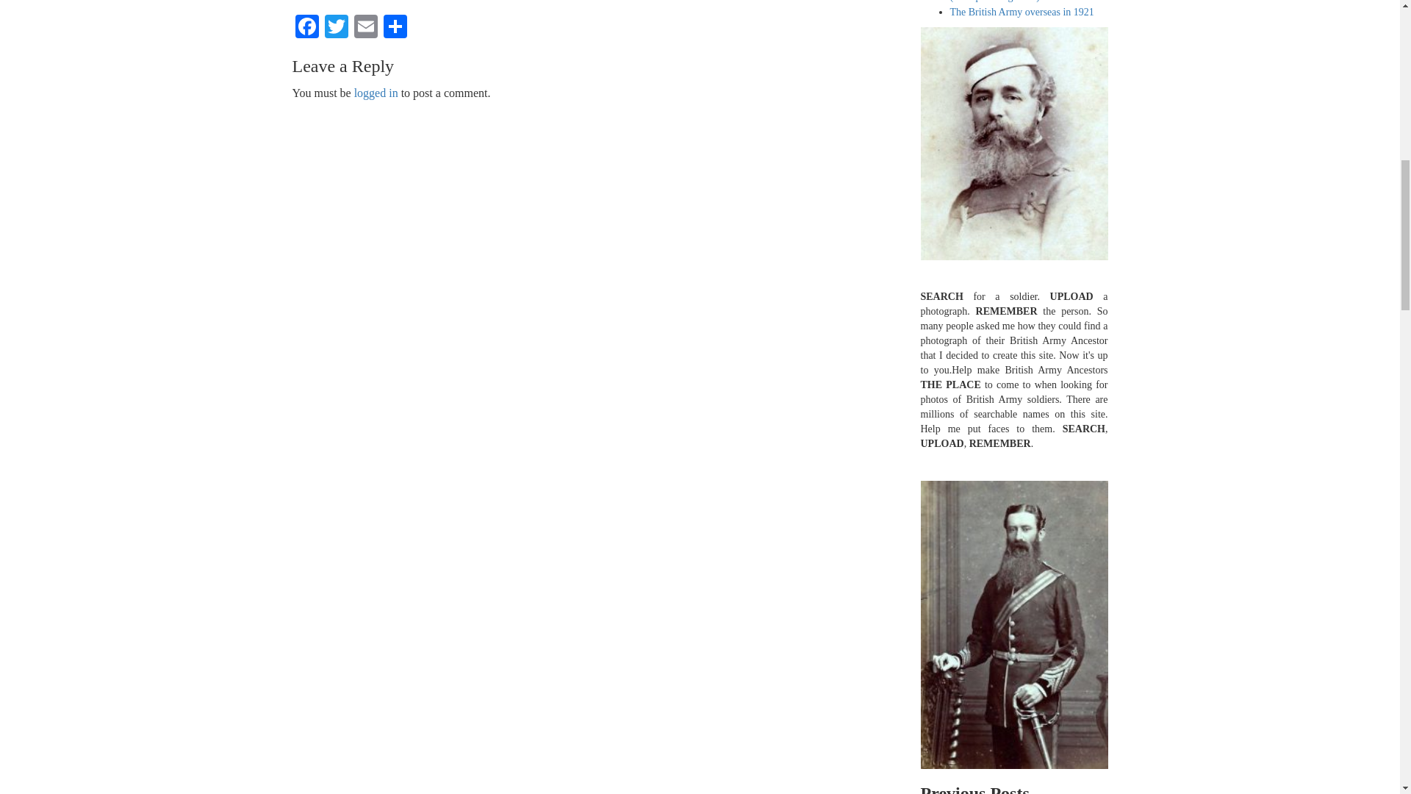 Image resolution: width=1411 pixels, height=794 pixels. I want to click on Email, so click(366, 28).